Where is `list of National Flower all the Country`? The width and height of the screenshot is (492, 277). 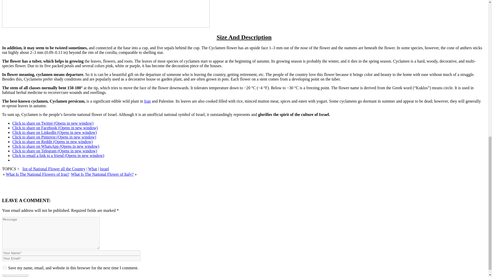 list of National Flower all the Country is located at coordinates (54, 169).